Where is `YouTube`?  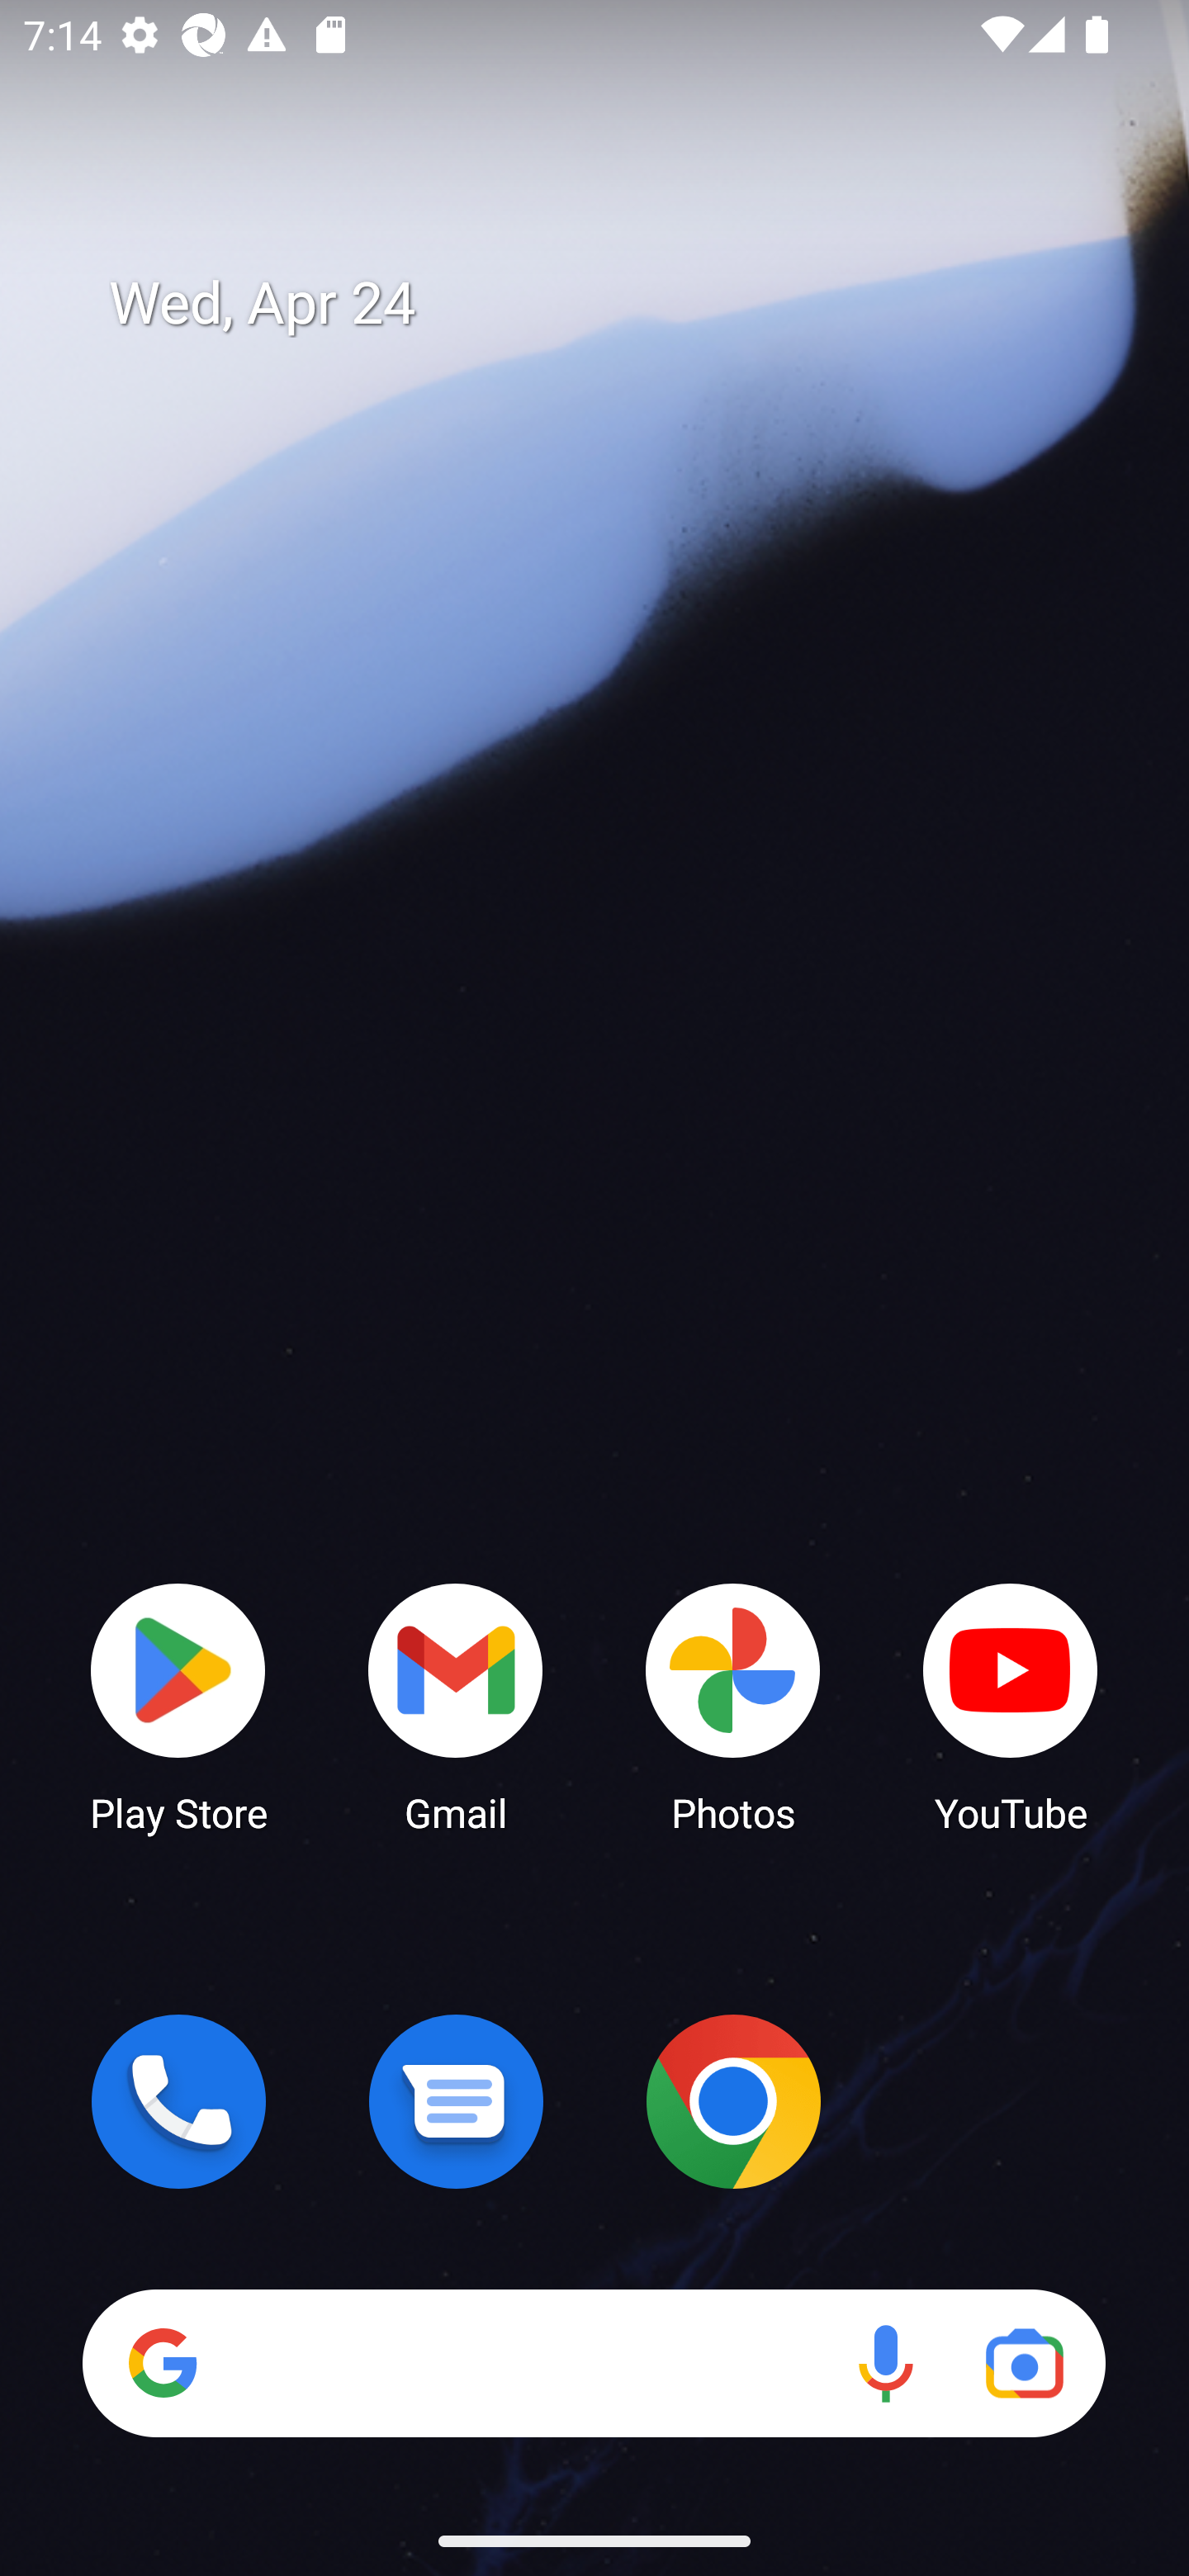 YouTube is located at coordinates (1011, 1706).